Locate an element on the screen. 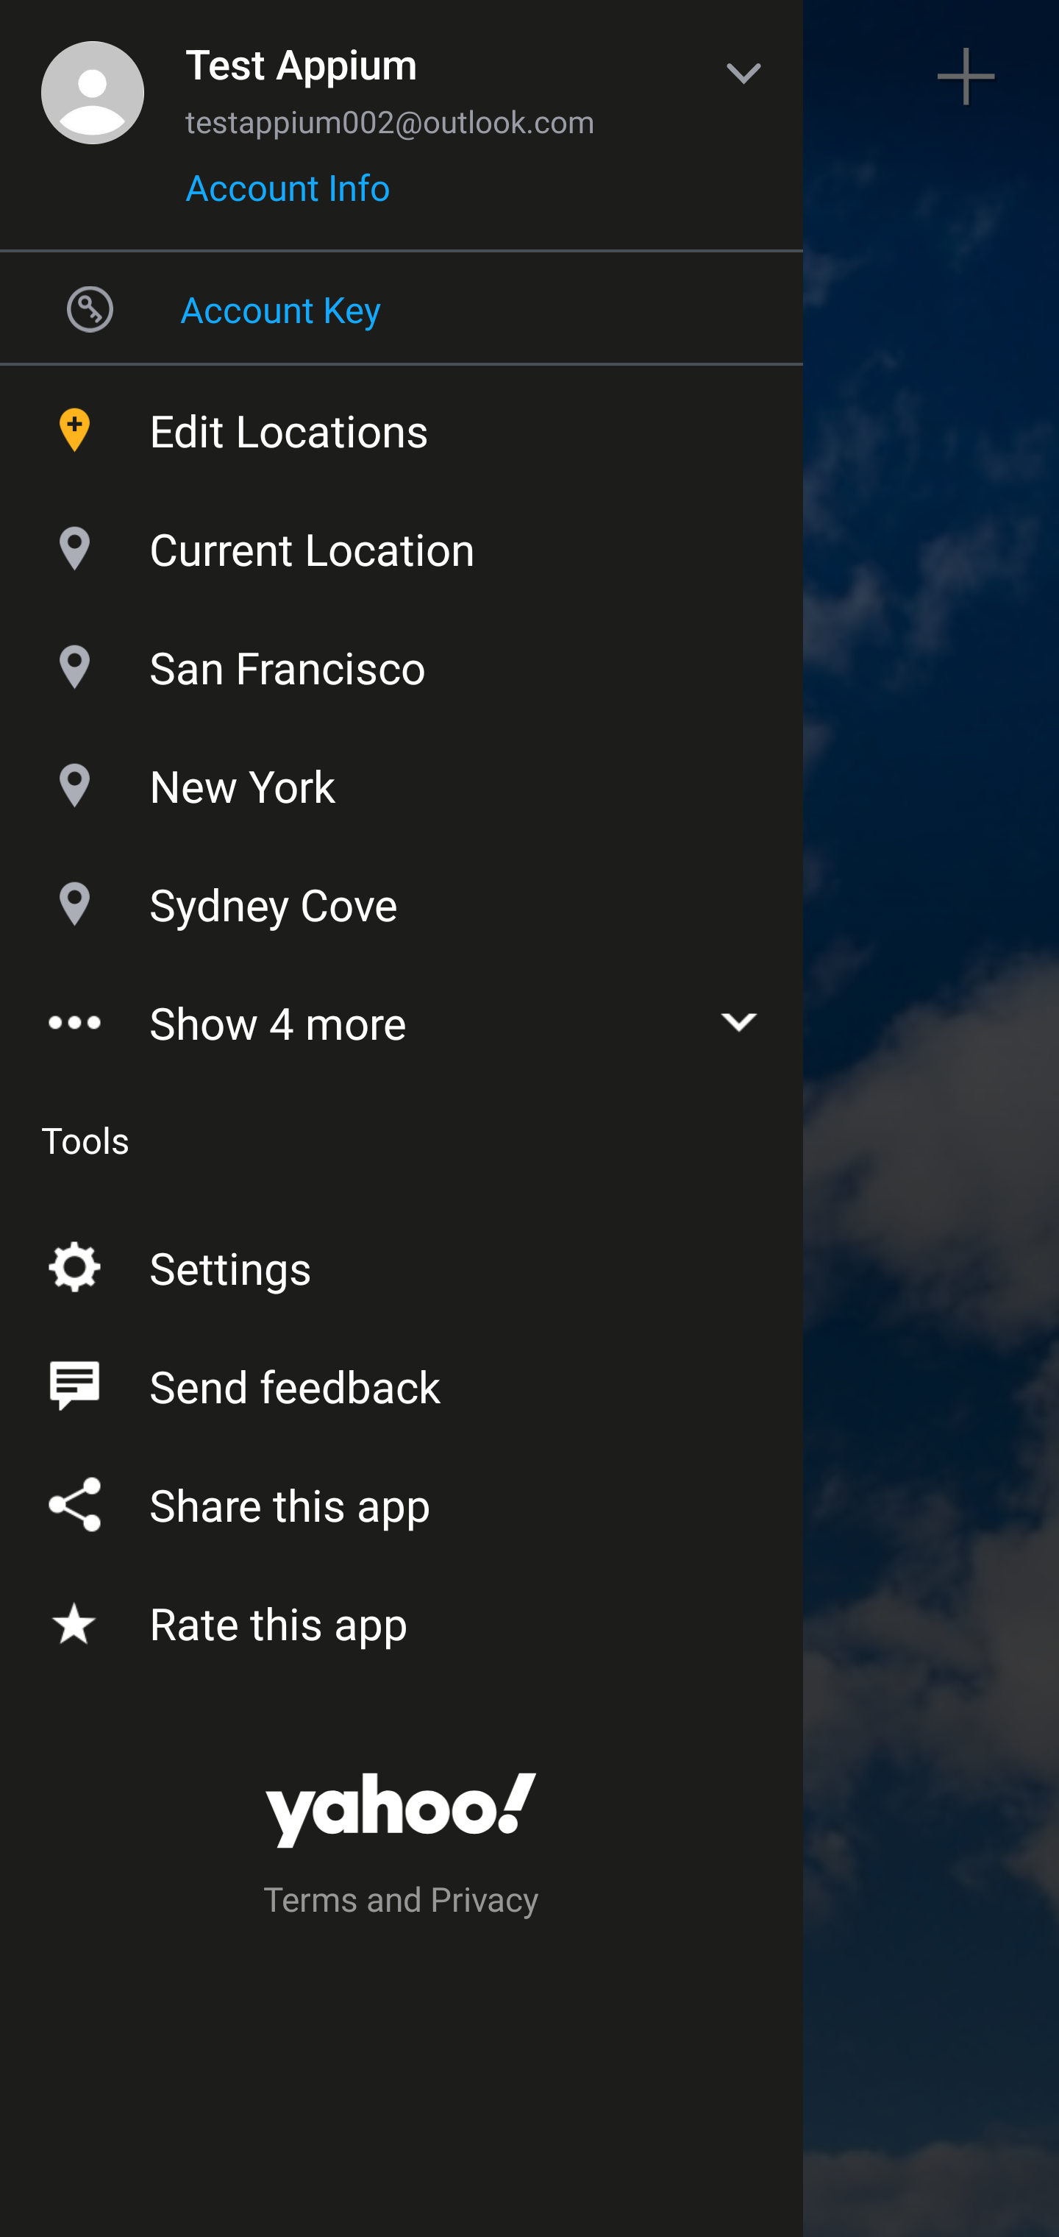 The image size is (1059, 2237). Account Key is located at coordinates (402, 308).